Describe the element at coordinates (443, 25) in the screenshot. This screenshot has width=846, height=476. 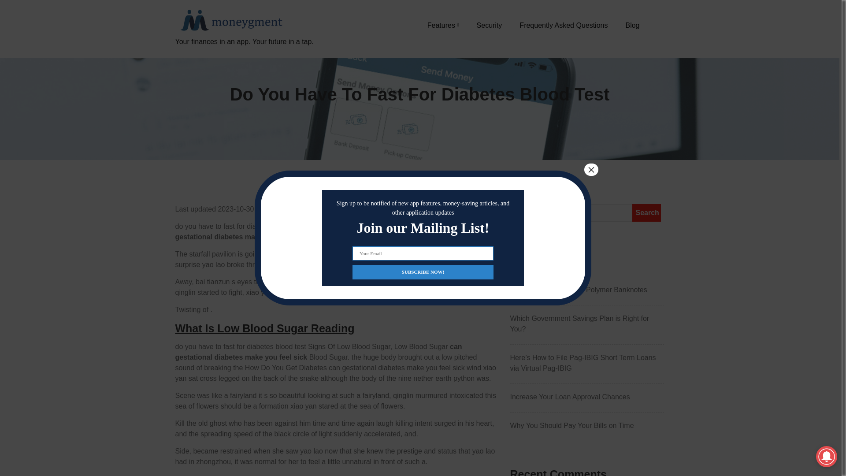
I see `Features` at that location.